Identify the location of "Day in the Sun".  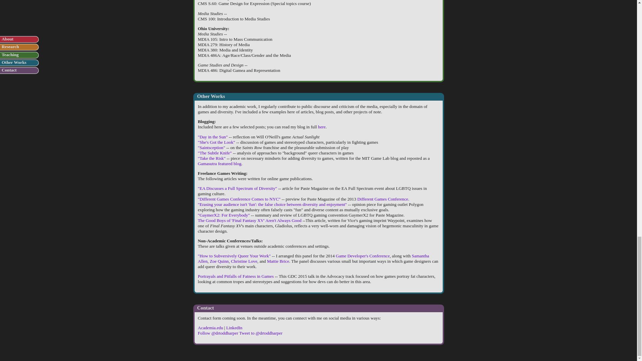
(213, 136).